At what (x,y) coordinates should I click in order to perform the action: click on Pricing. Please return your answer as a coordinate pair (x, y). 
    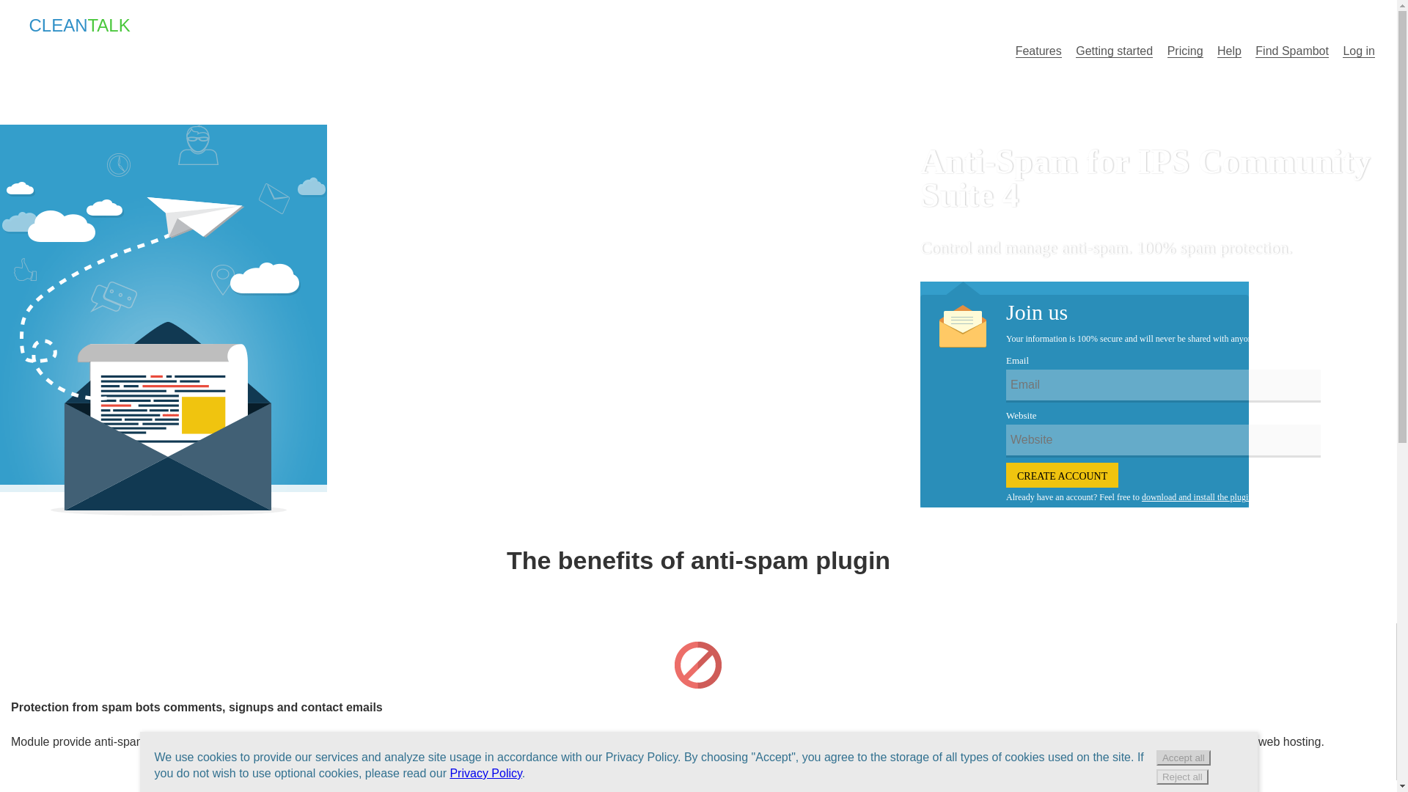
    Looking at the image, I should click on (1185, 51).